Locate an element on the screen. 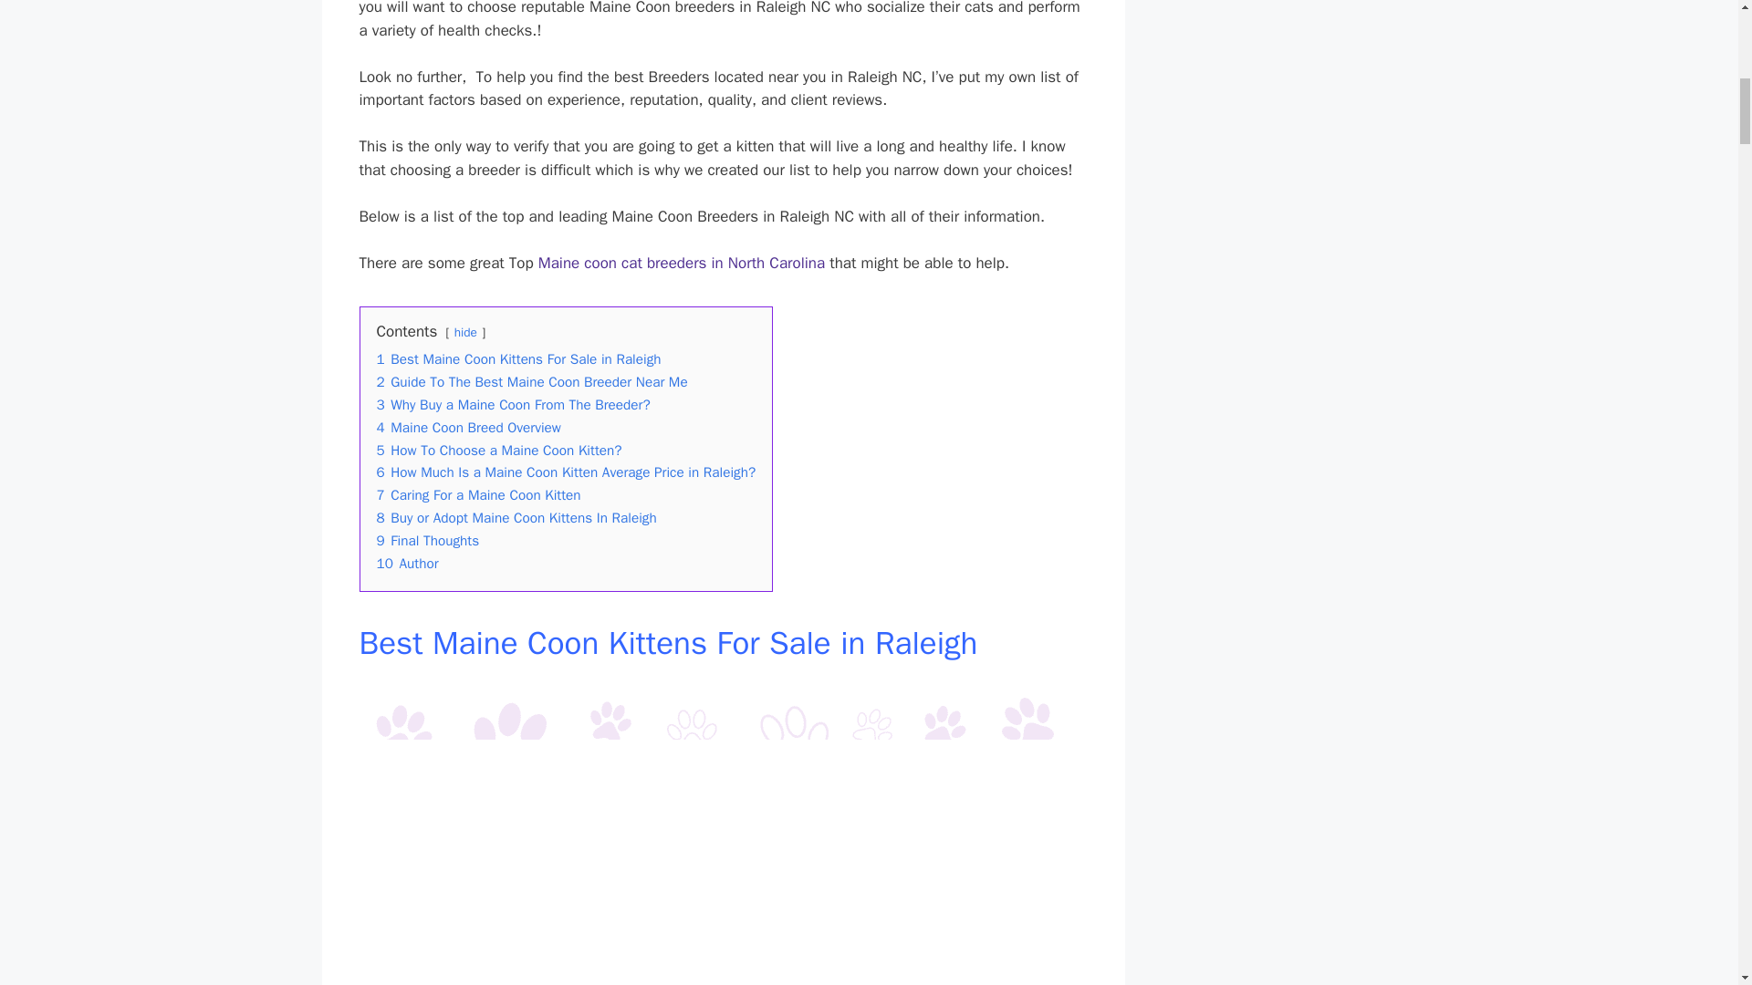 Image resolution: width=1752 pixels, height=985 pixels. 10 Author is located at coordinates (407, 564).